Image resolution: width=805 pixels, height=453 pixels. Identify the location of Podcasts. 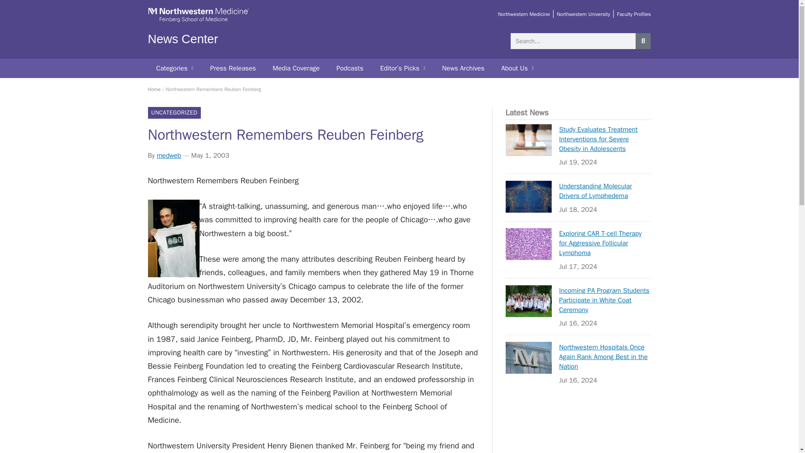
(349, 68).